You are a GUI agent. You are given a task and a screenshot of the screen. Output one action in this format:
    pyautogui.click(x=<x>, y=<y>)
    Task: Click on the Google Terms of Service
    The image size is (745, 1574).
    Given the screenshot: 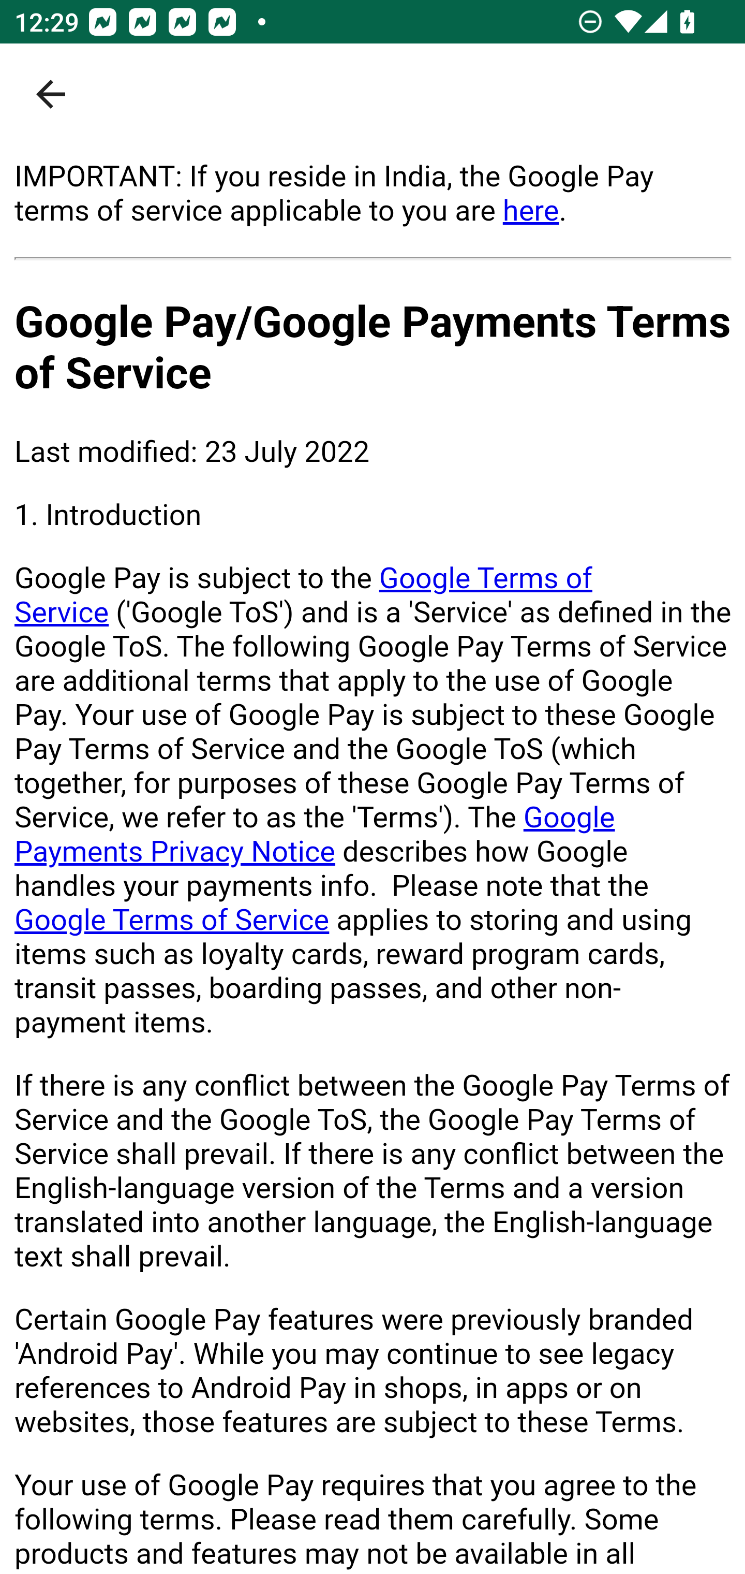 What is the action you would take?
    pyautogui.click(x=172, y=920)
    